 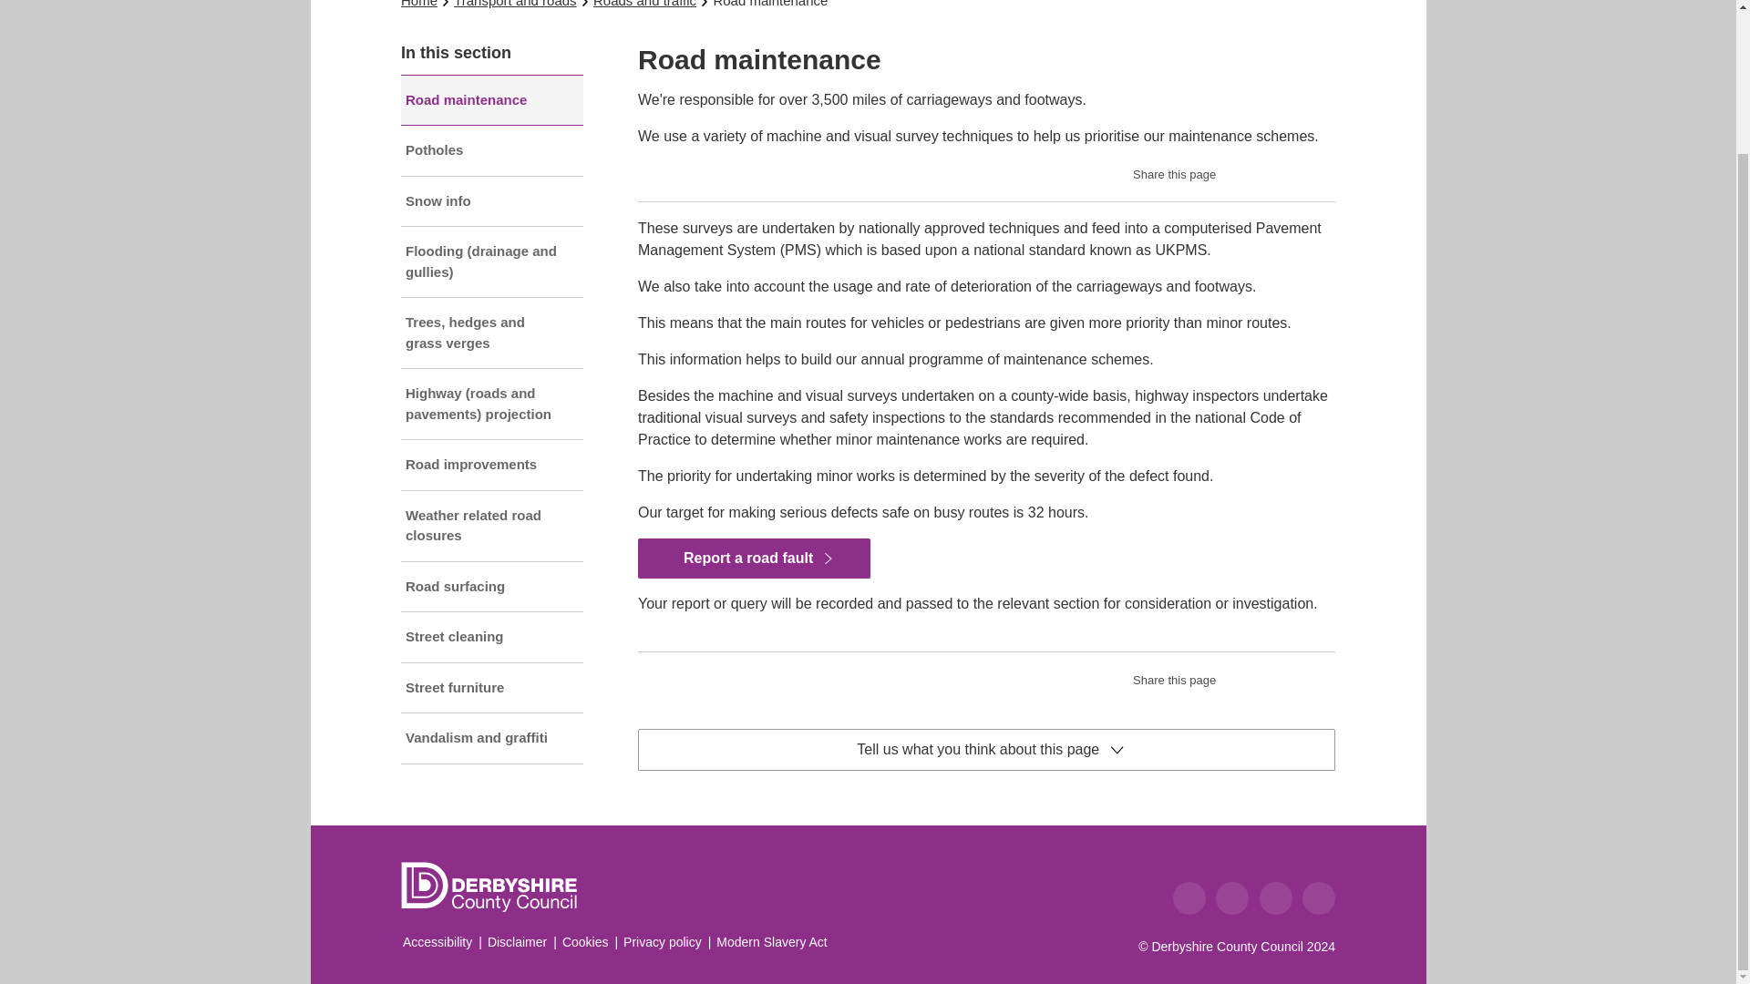 What do you see at coordinates (491, 688) in the screenshot?
I see `Street furniture` at bounding box center [491, 688].